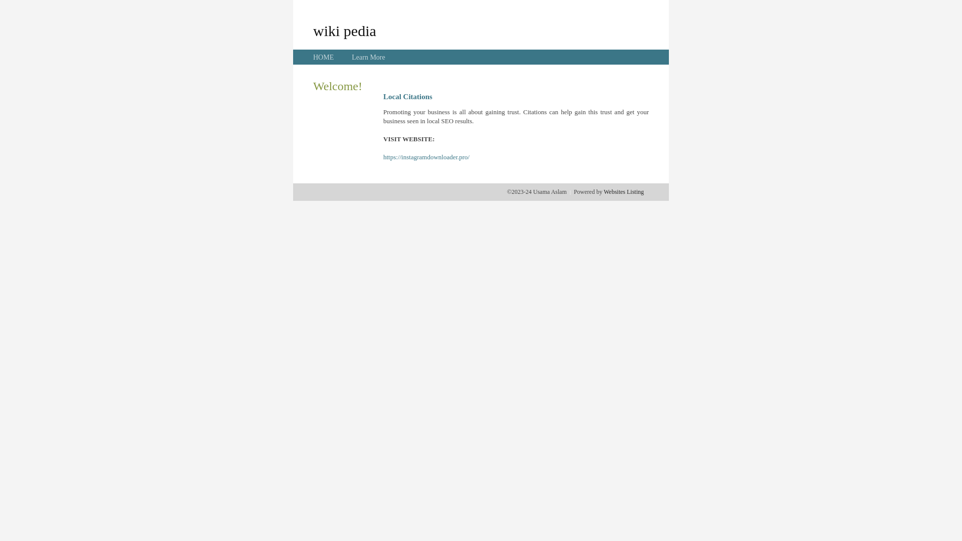  Describe the element at coordinates (345, 31) in the screenshot. I see `wiki pedia` at that location.